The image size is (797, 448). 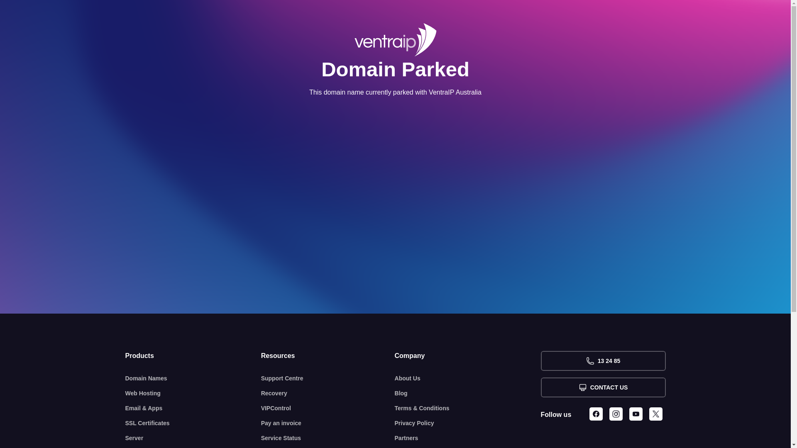 I want to click on Support Centre, so click(x=328, y=378).